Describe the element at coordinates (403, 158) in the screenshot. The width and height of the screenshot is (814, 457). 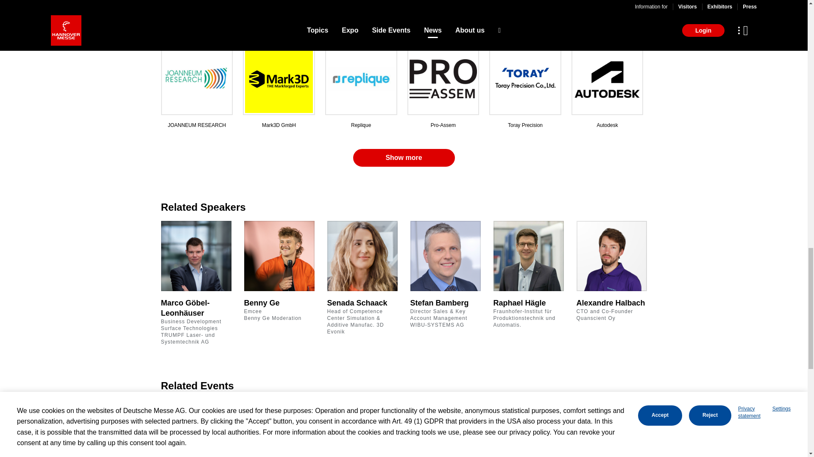
I see `Show more` at that location.